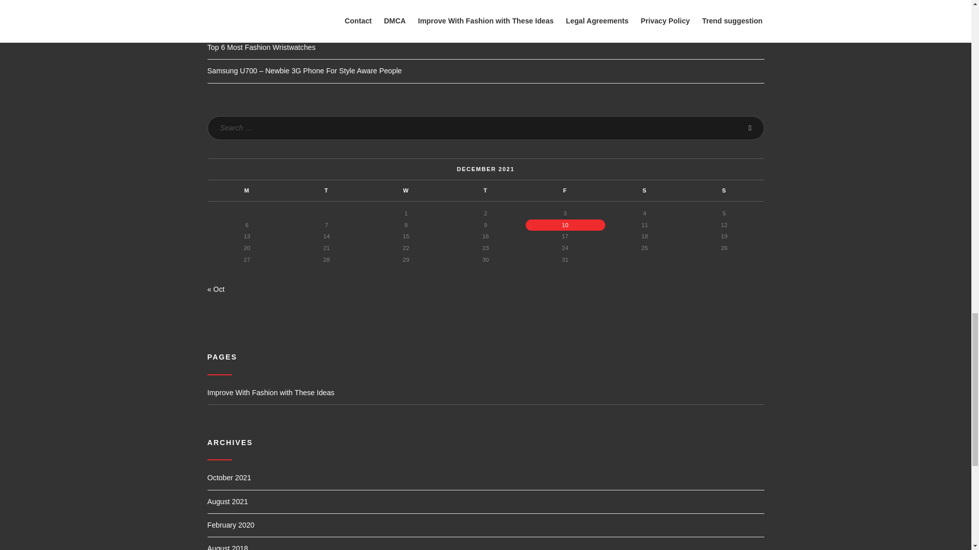 The image size is (979, 550). I want to click on Saturday, so click(645, 190).